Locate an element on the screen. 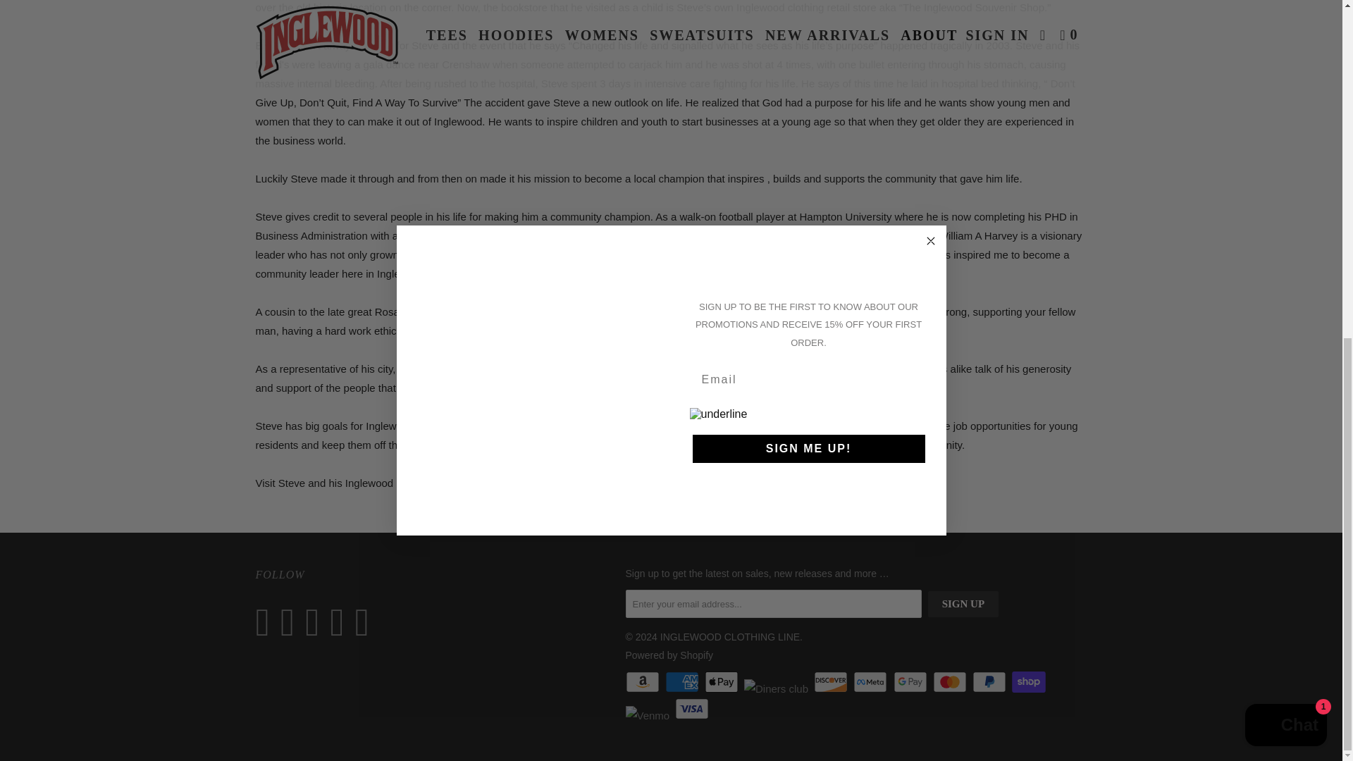 The width and height of the screenshot is (1353, 761). INGLEWOOD CLOTHING LINE on Facebook is located at coordinates (290, 623).